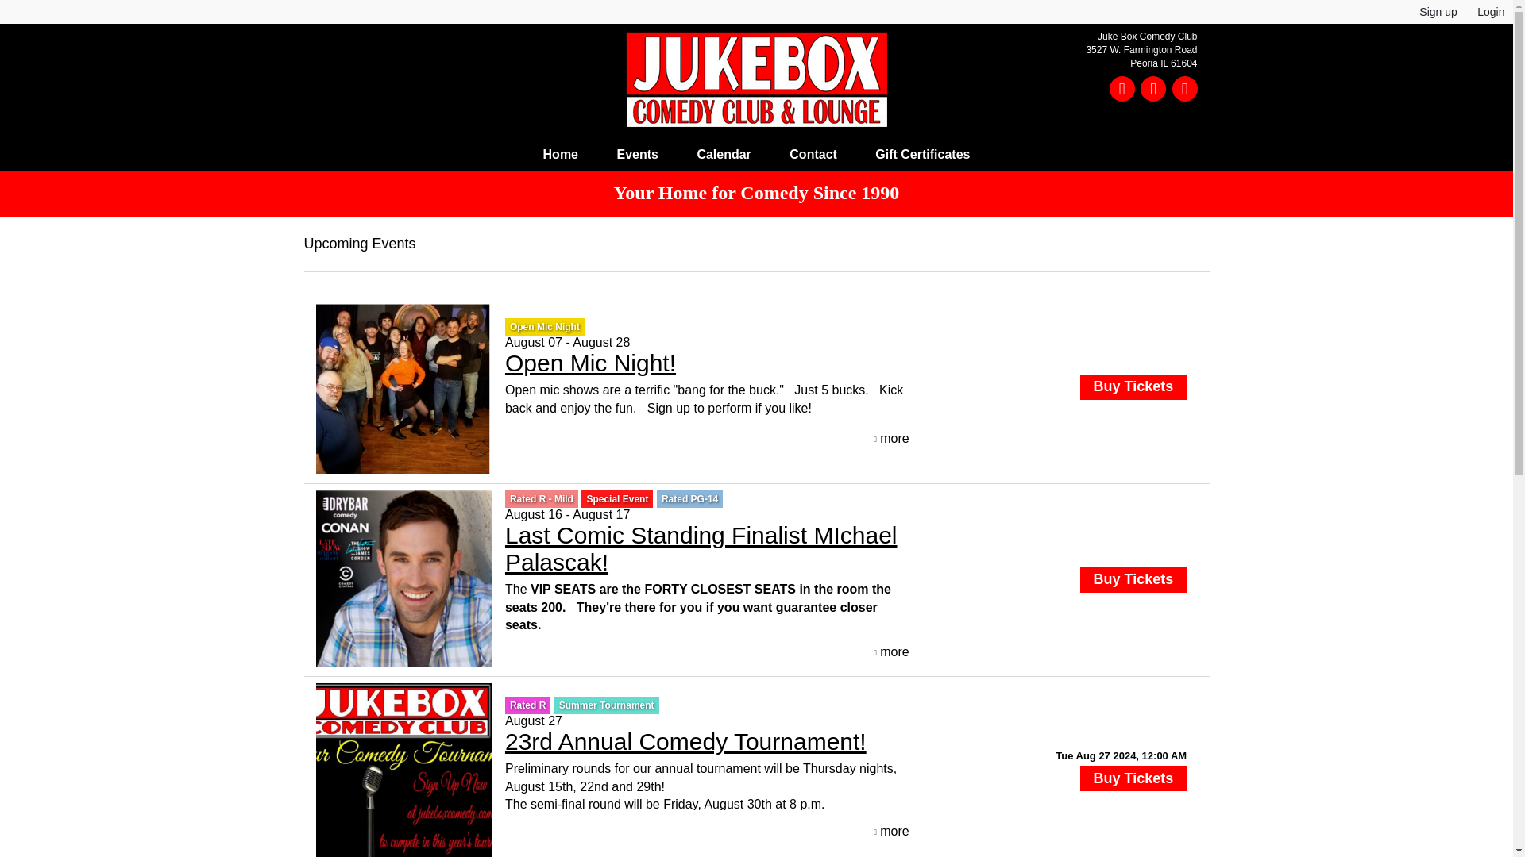 The width and height of the screenshot is (1525, 857). Describe the element at coordinates (921, 154) in the screenshot. I see `Gift Certificates` at that location.